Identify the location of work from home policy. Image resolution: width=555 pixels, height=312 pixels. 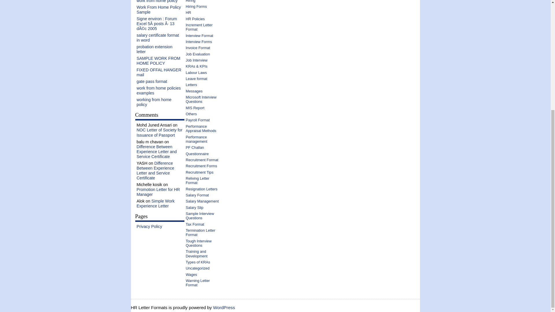
(157, 1).